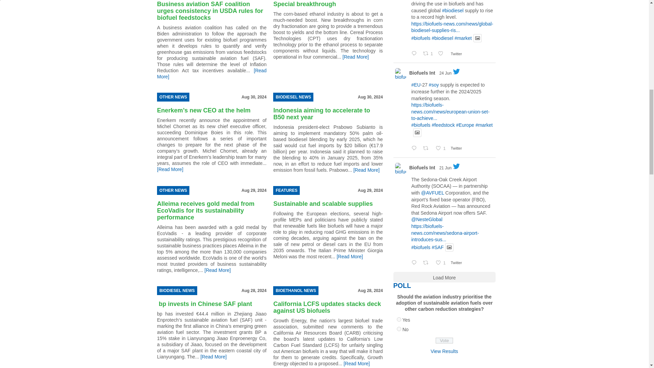  I want to click on 21, so click(399, 329).